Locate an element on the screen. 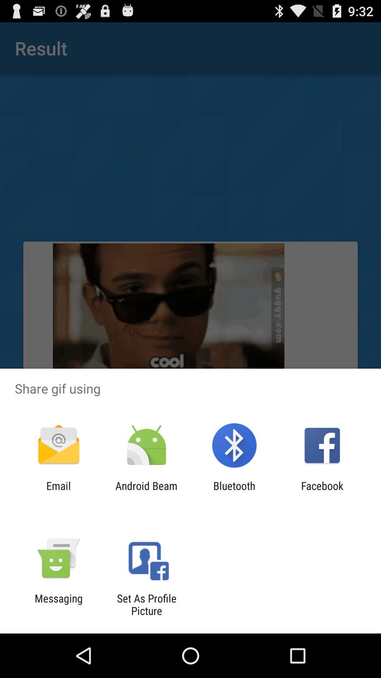 The width and height of the screenshot is (381, 678). turn off icon next to messaging icon is located at coordinates (146, 605).